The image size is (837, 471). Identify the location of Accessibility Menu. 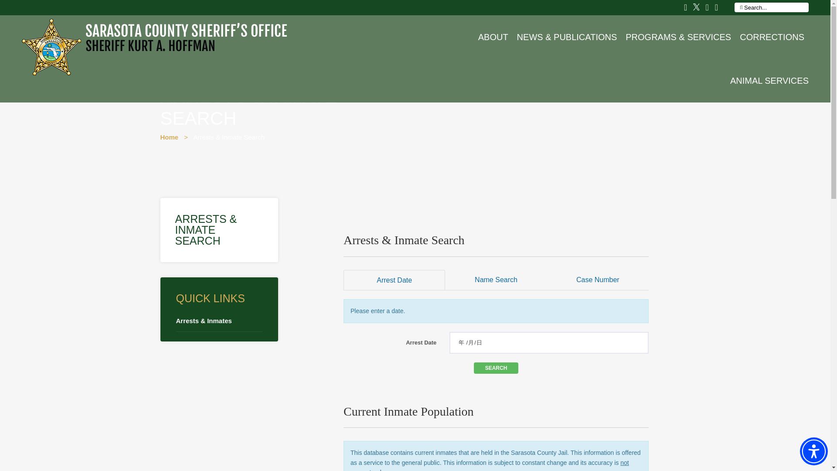
(813, 451).